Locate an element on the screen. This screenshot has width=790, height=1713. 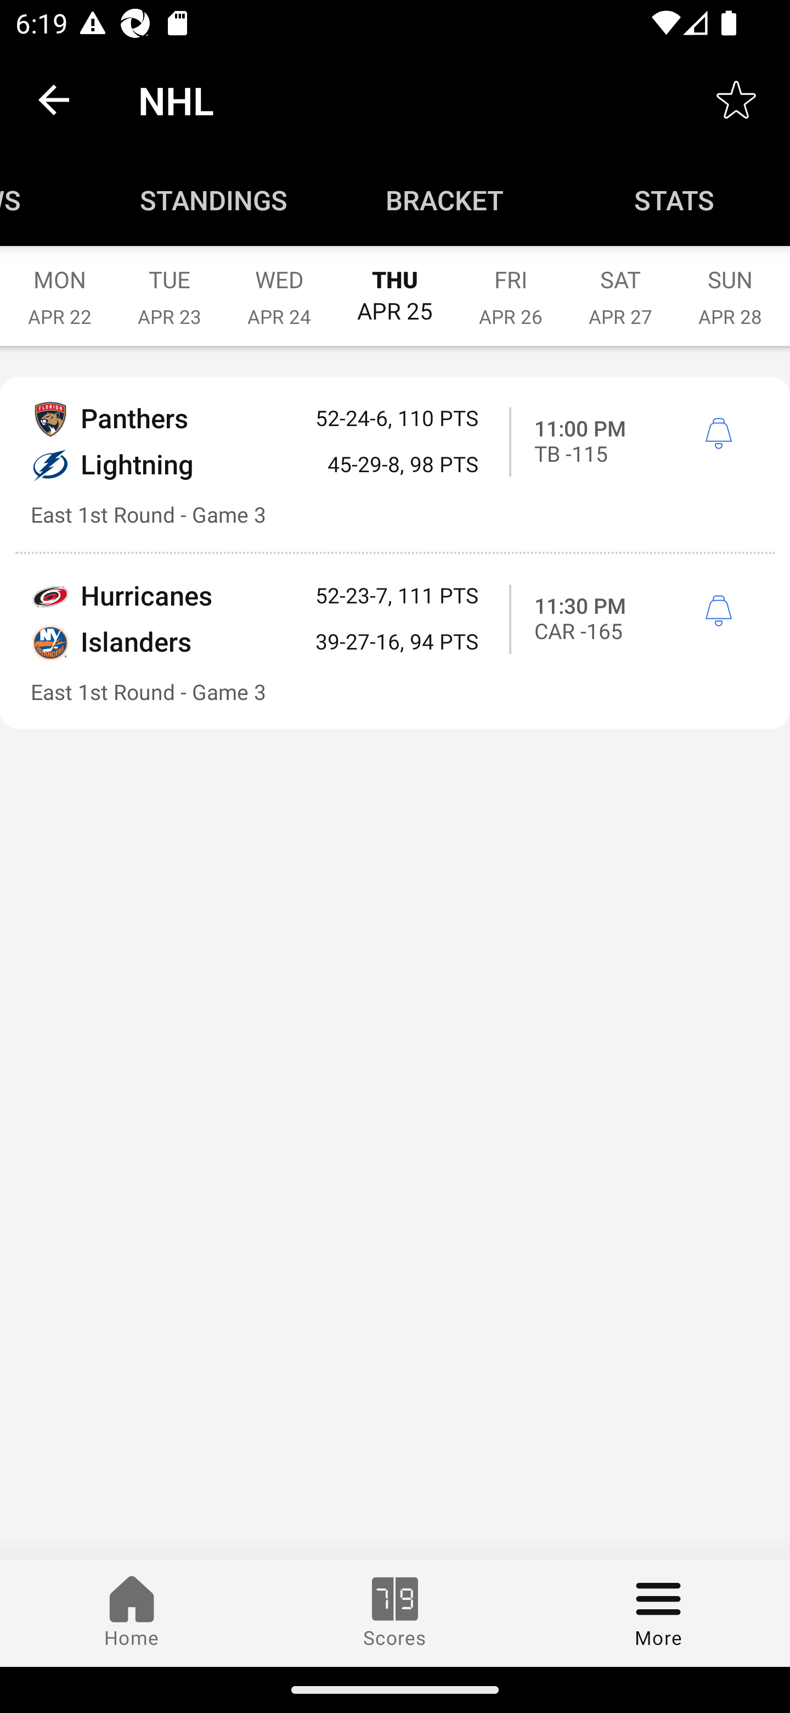
TUE APR 23 is located at coordinates (169, 287).